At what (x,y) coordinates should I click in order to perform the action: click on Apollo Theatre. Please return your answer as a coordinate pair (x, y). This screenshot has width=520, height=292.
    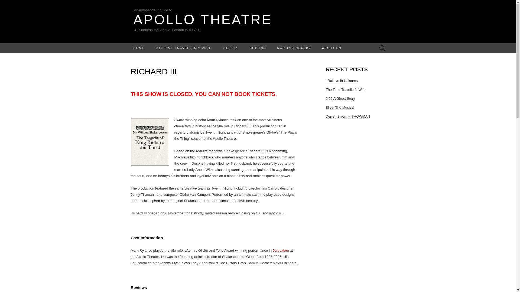
    Looking at the image, I should click on (258, 22).